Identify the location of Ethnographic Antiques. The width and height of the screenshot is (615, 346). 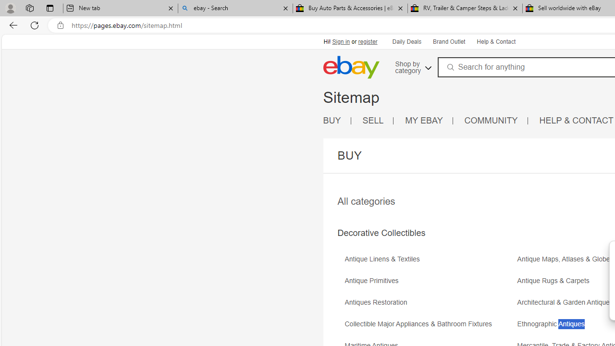
(553, 324).